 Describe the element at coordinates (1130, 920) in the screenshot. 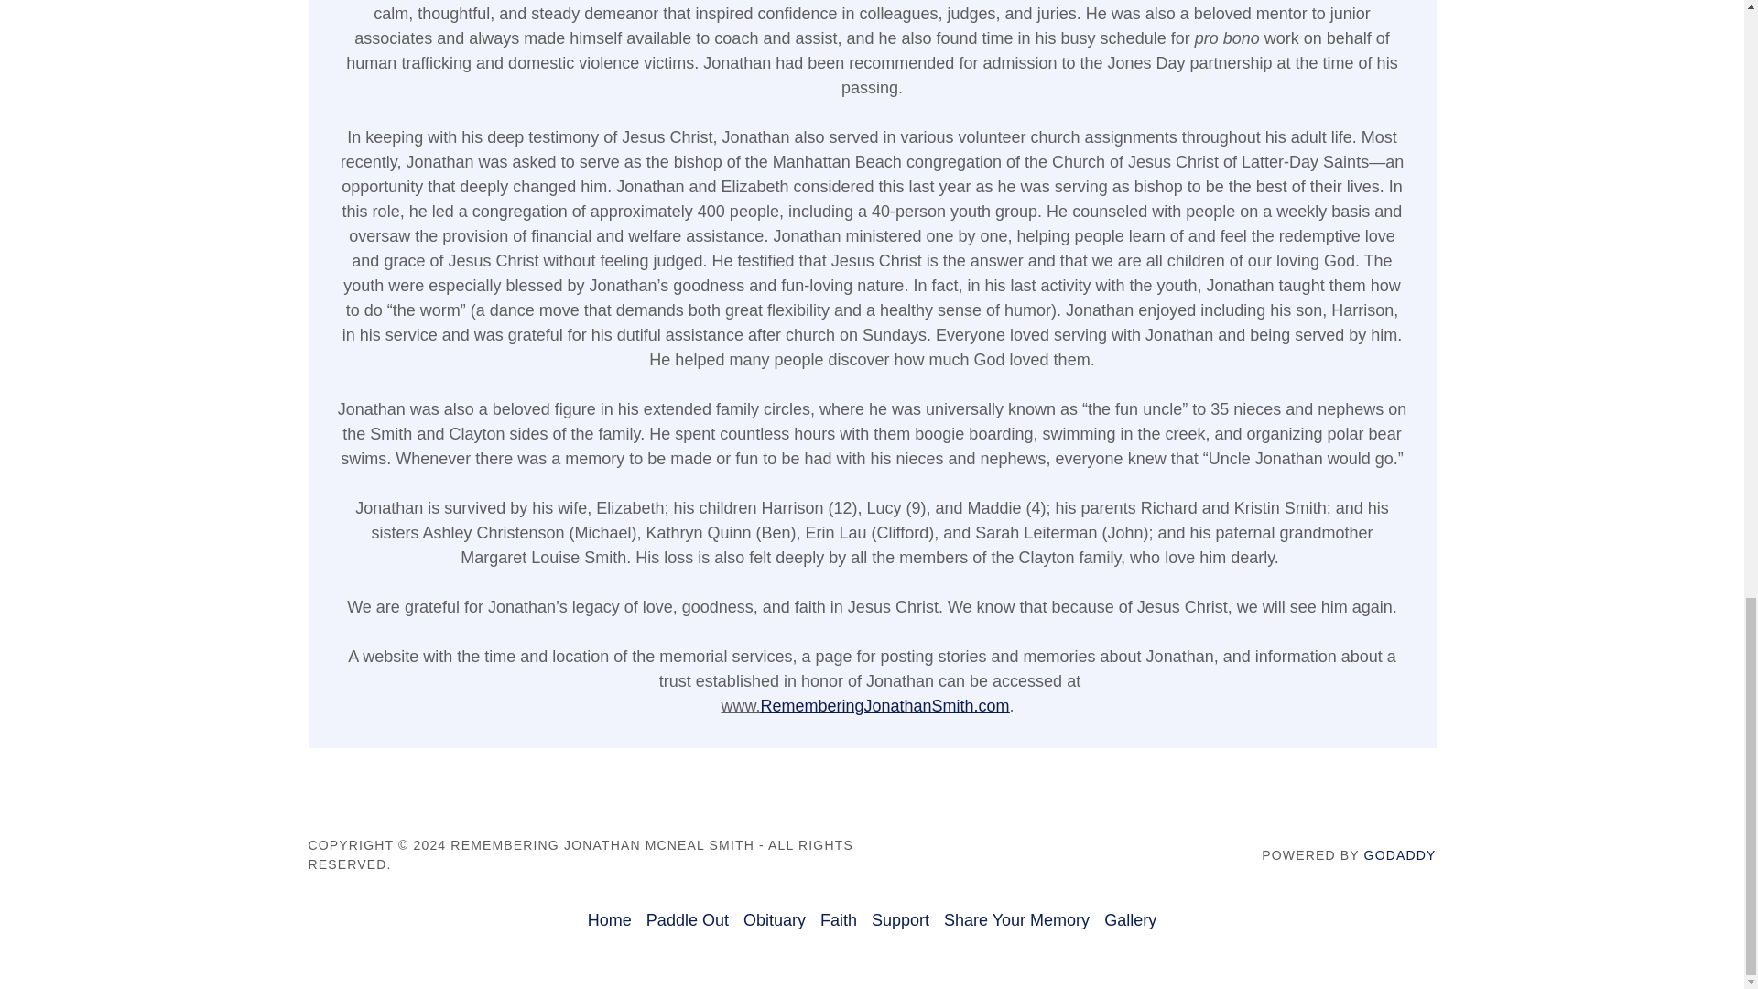

I see `Gallery` at that location.